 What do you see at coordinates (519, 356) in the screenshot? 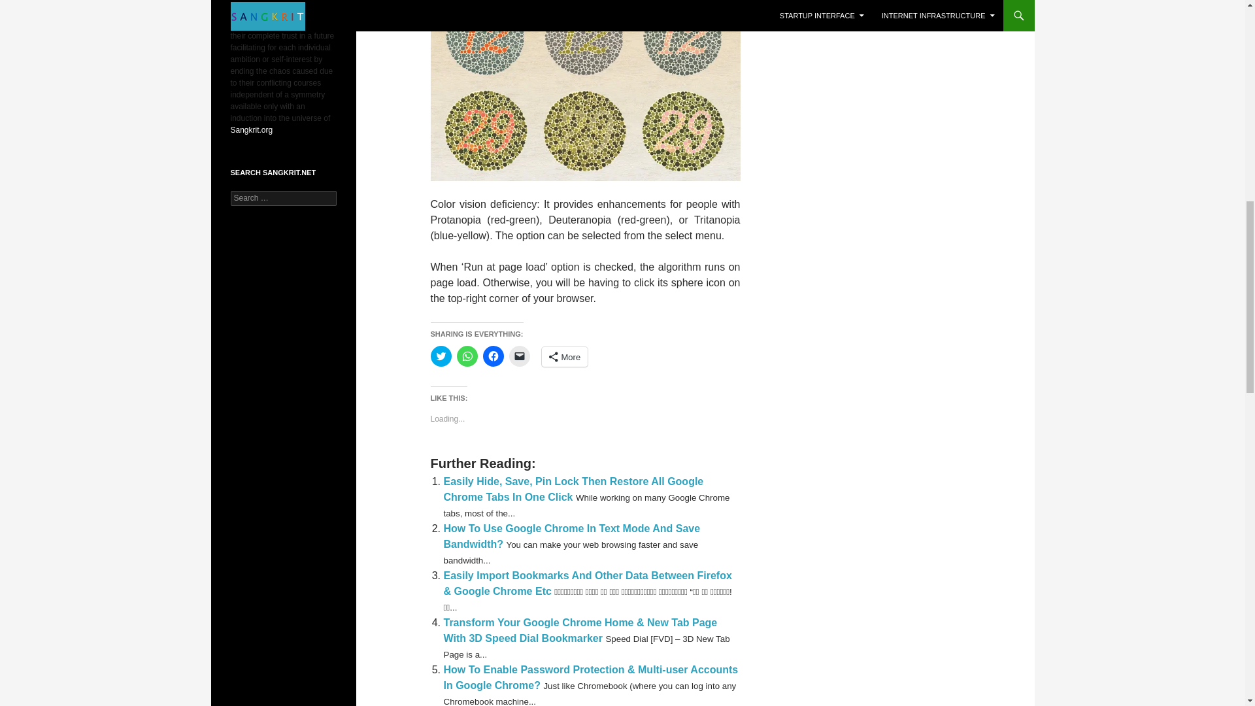
I see `Click to email a link to a friend` at bounding box center [519, 356].